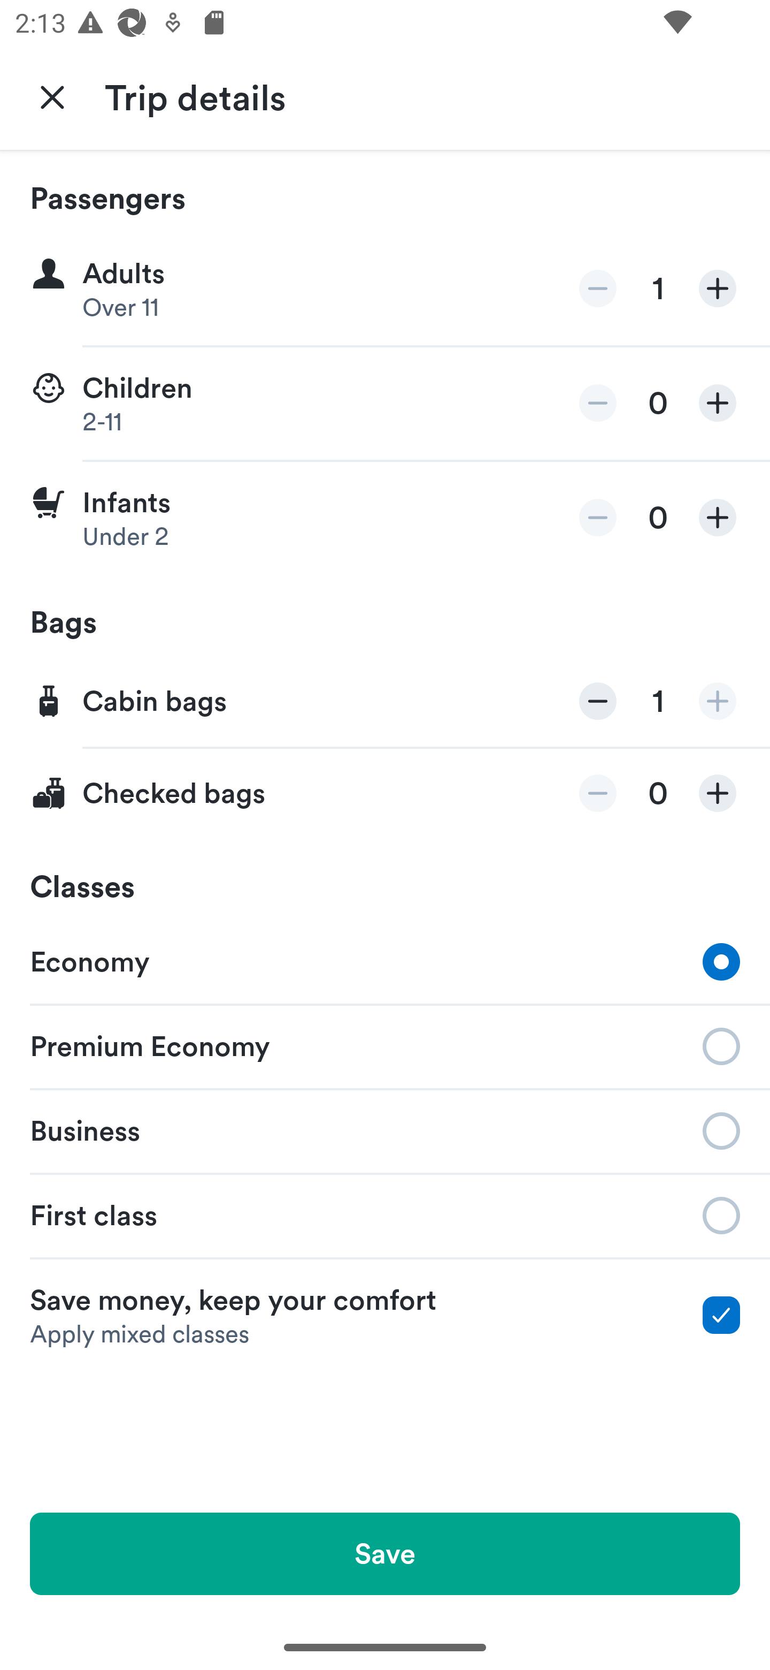  I want to click on Remove 0 Add Checked bags, so click(385, 793).